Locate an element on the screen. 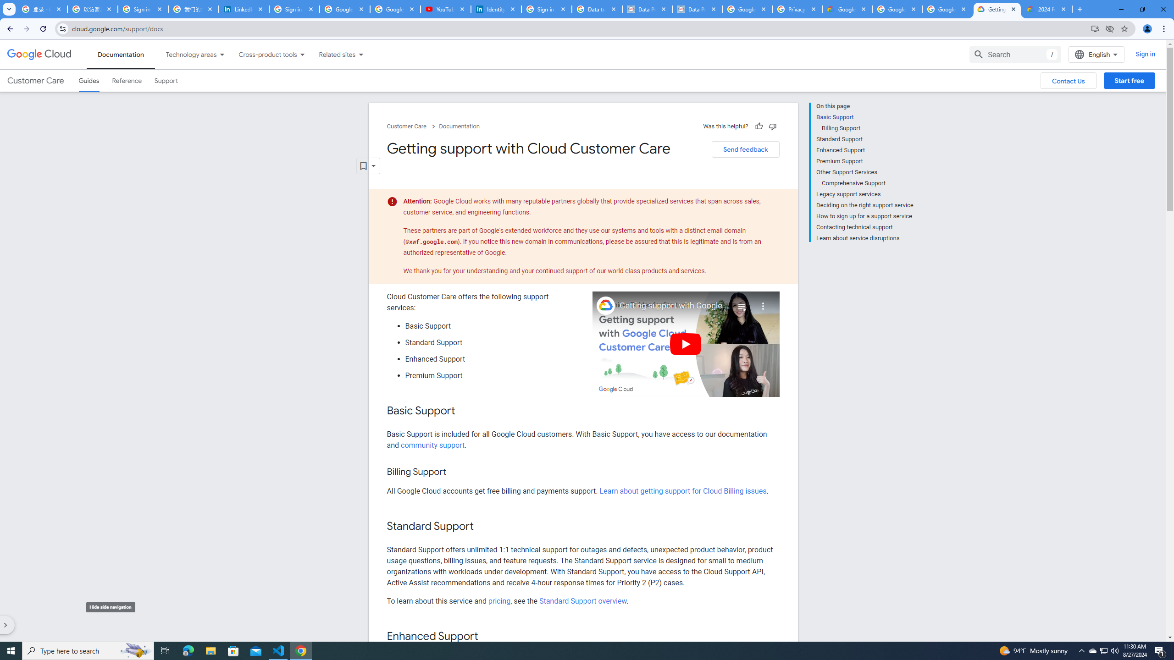  pricing is located at coordinates (499, 600).